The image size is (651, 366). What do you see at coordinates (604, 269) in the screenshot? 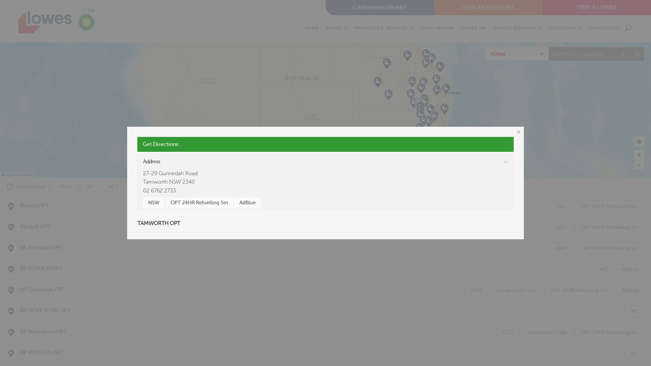
I see `VIC` at bounding box center [604, 269].